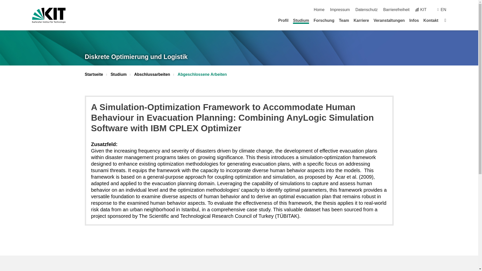 This screenshot has height=271, width=482. I want to click on EN, so click(443, 10).